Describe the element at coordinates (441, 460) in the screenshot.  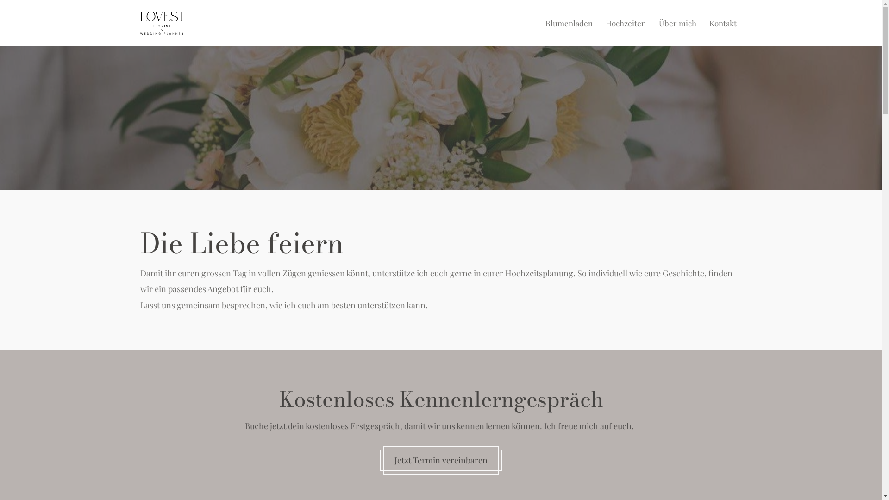
I see `Jetzt Termin vereinbaren` at that location.